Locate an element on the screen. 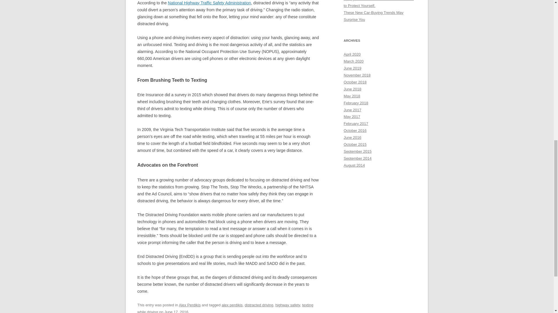 The image size is (558, 313). 12:37 am is located at coordinates (176, 311).